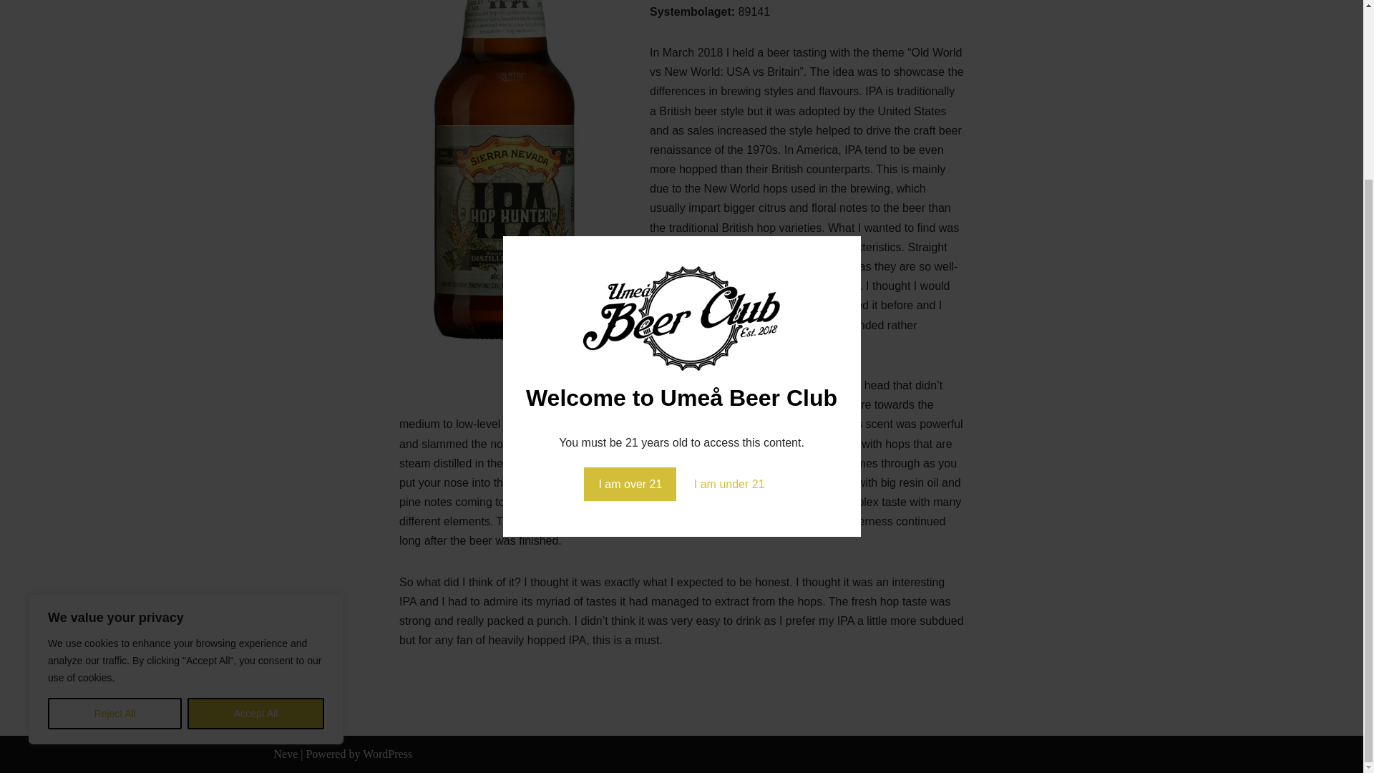 The width and height of the screenshot is (1374, 773). What do you see at coordinates (255, 490) in the screenshot?
I see `Accept All` at bounding box center [255, 490].